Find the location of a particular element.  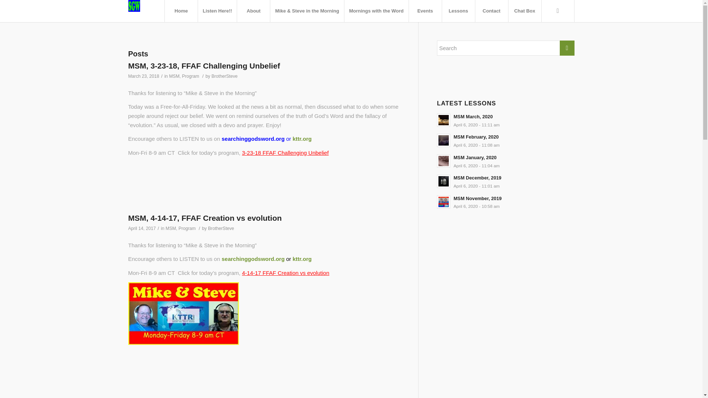

Events is located at coordinates (425, 11).